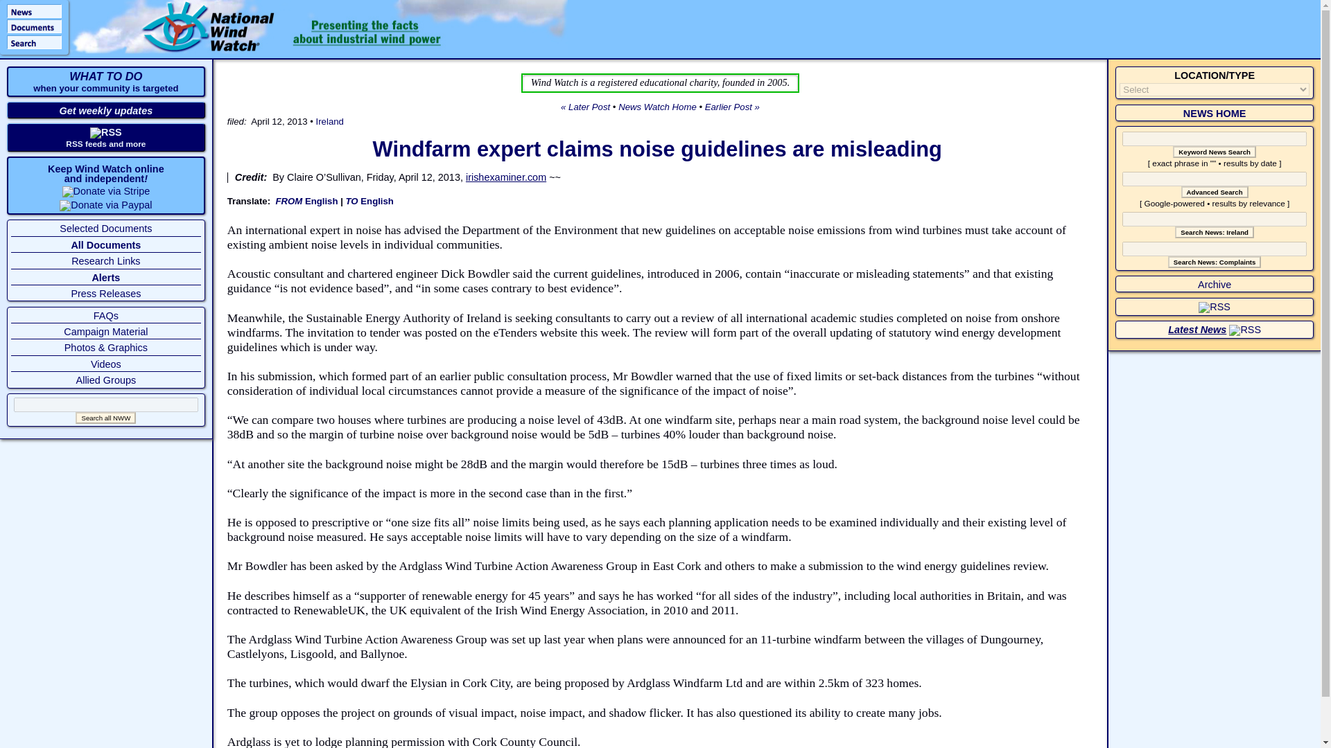 The width and height of the screenshot is (1331, 748). Describe the element at coordinates (1197, 329) in the screenshot. I see `Latest News` at that location.